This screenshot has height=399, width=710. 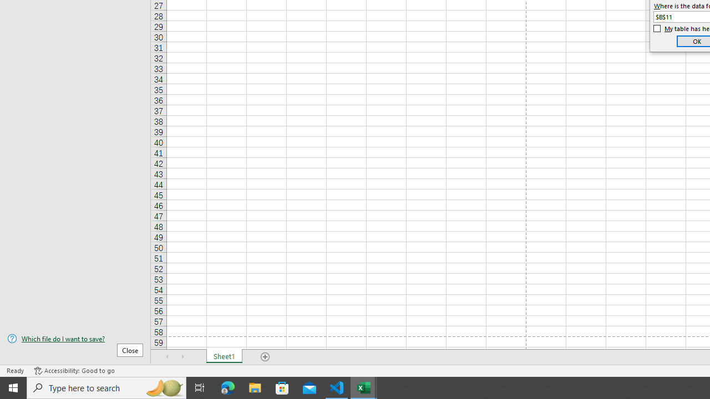 I want to click on Sheet1, so click(x=224, y=357).